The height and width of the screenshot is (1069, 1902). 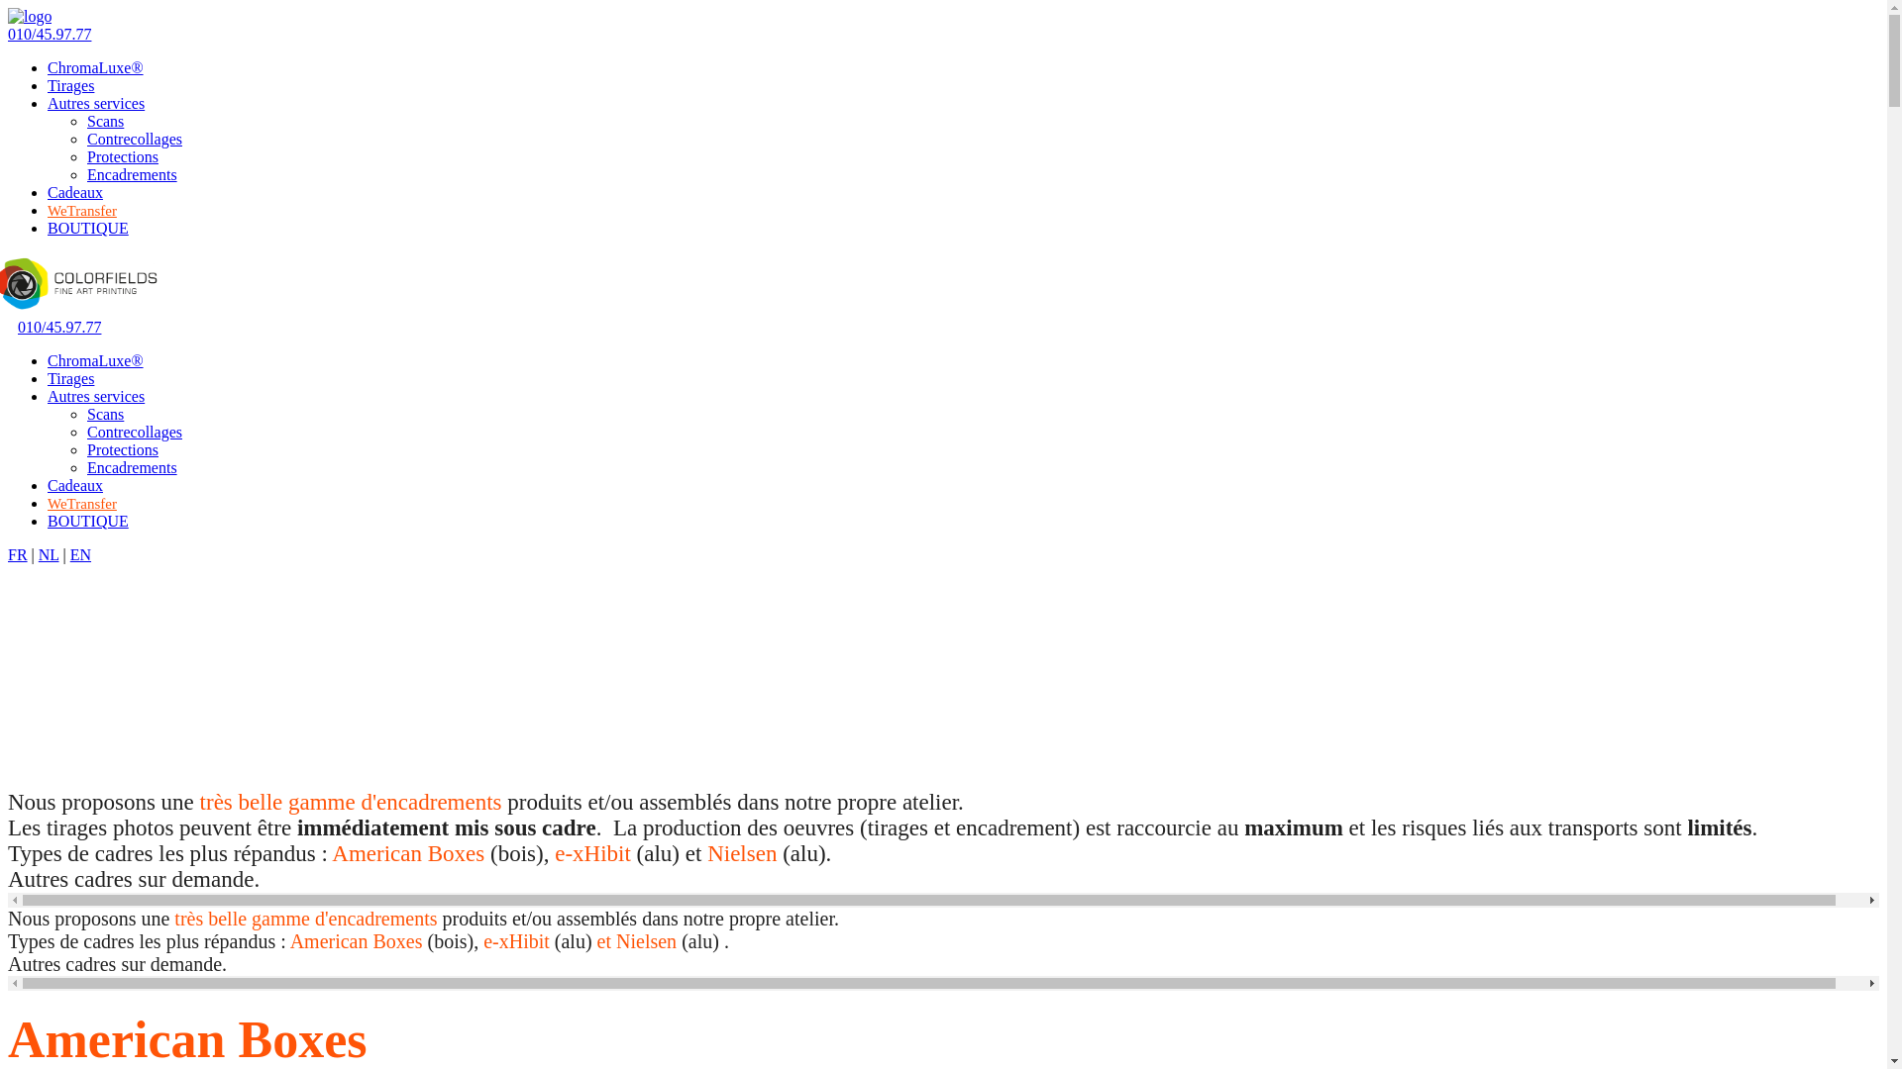 I want to click on EN, so click(x=81, y=554).